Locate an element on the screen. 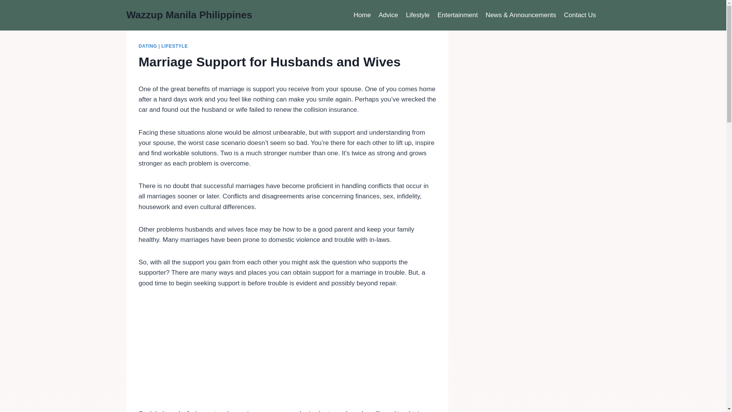 The image size is (732, 412). Entertainment is located at coordinates (457, 15).